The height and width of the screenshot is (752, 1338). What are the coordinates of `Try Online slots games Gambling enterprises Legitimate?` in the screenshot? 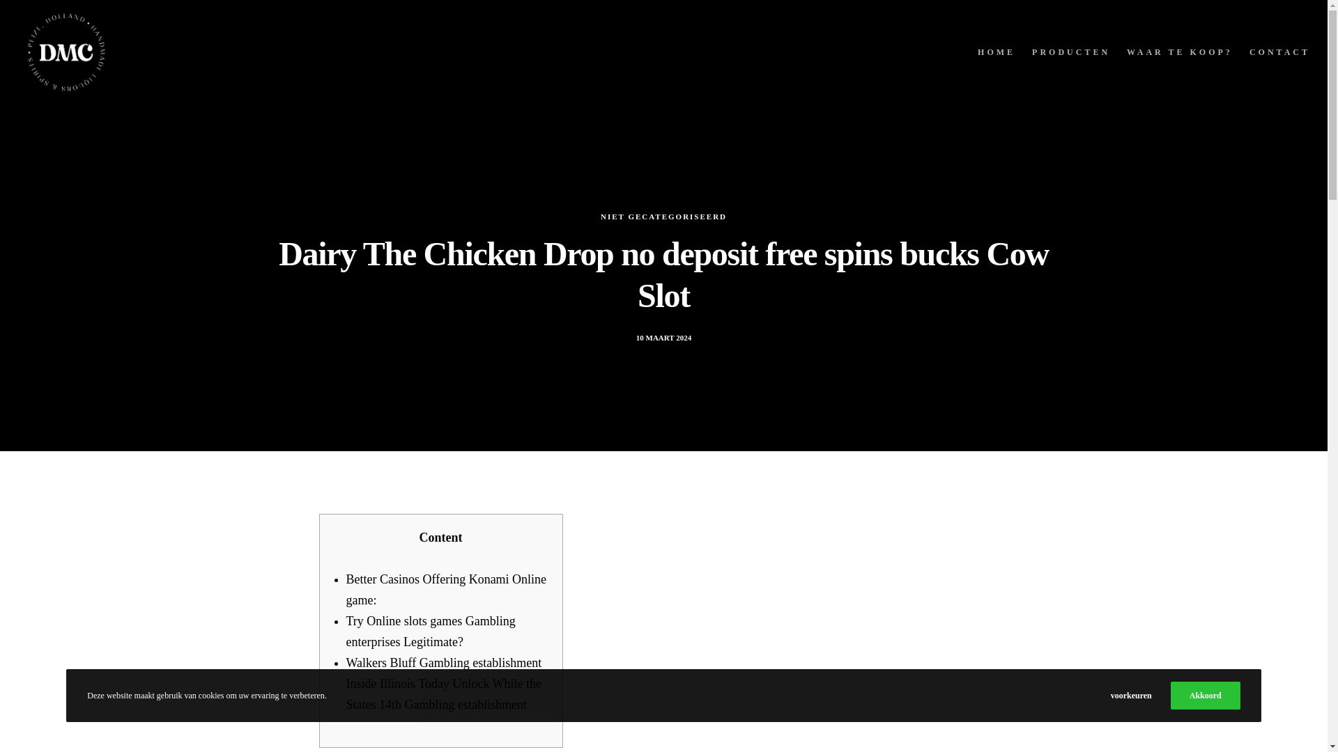 It's located at (430, 632).